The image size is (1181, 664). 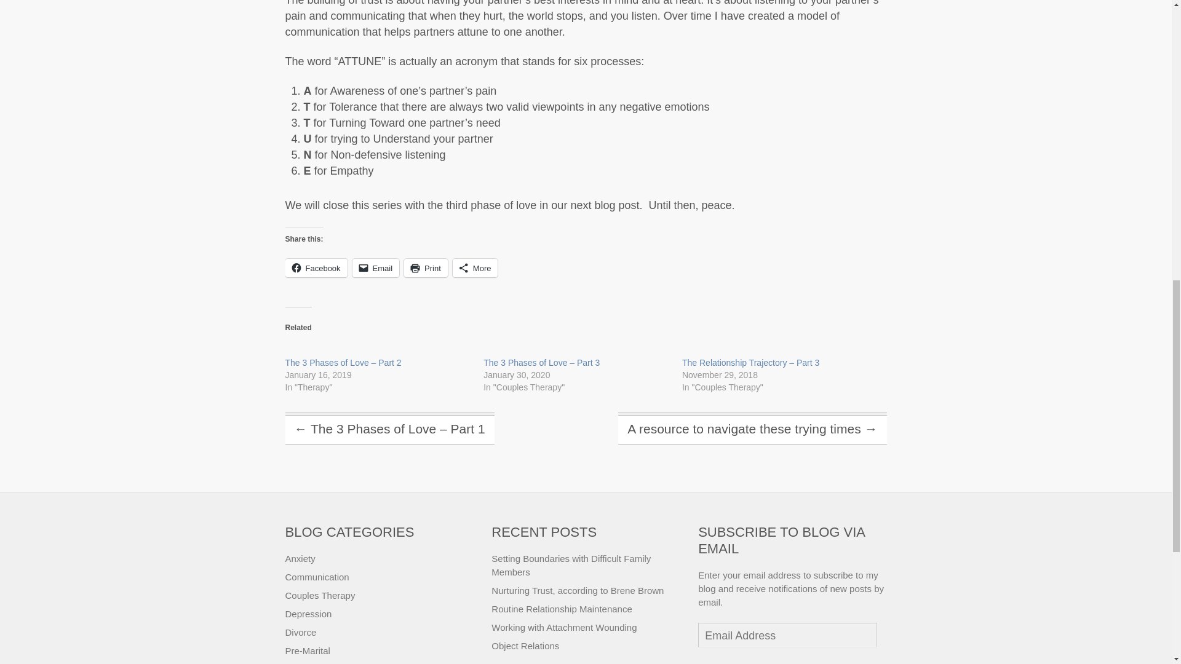 I want to click on Click to email a link to a friend, so click(x=376, y=268).